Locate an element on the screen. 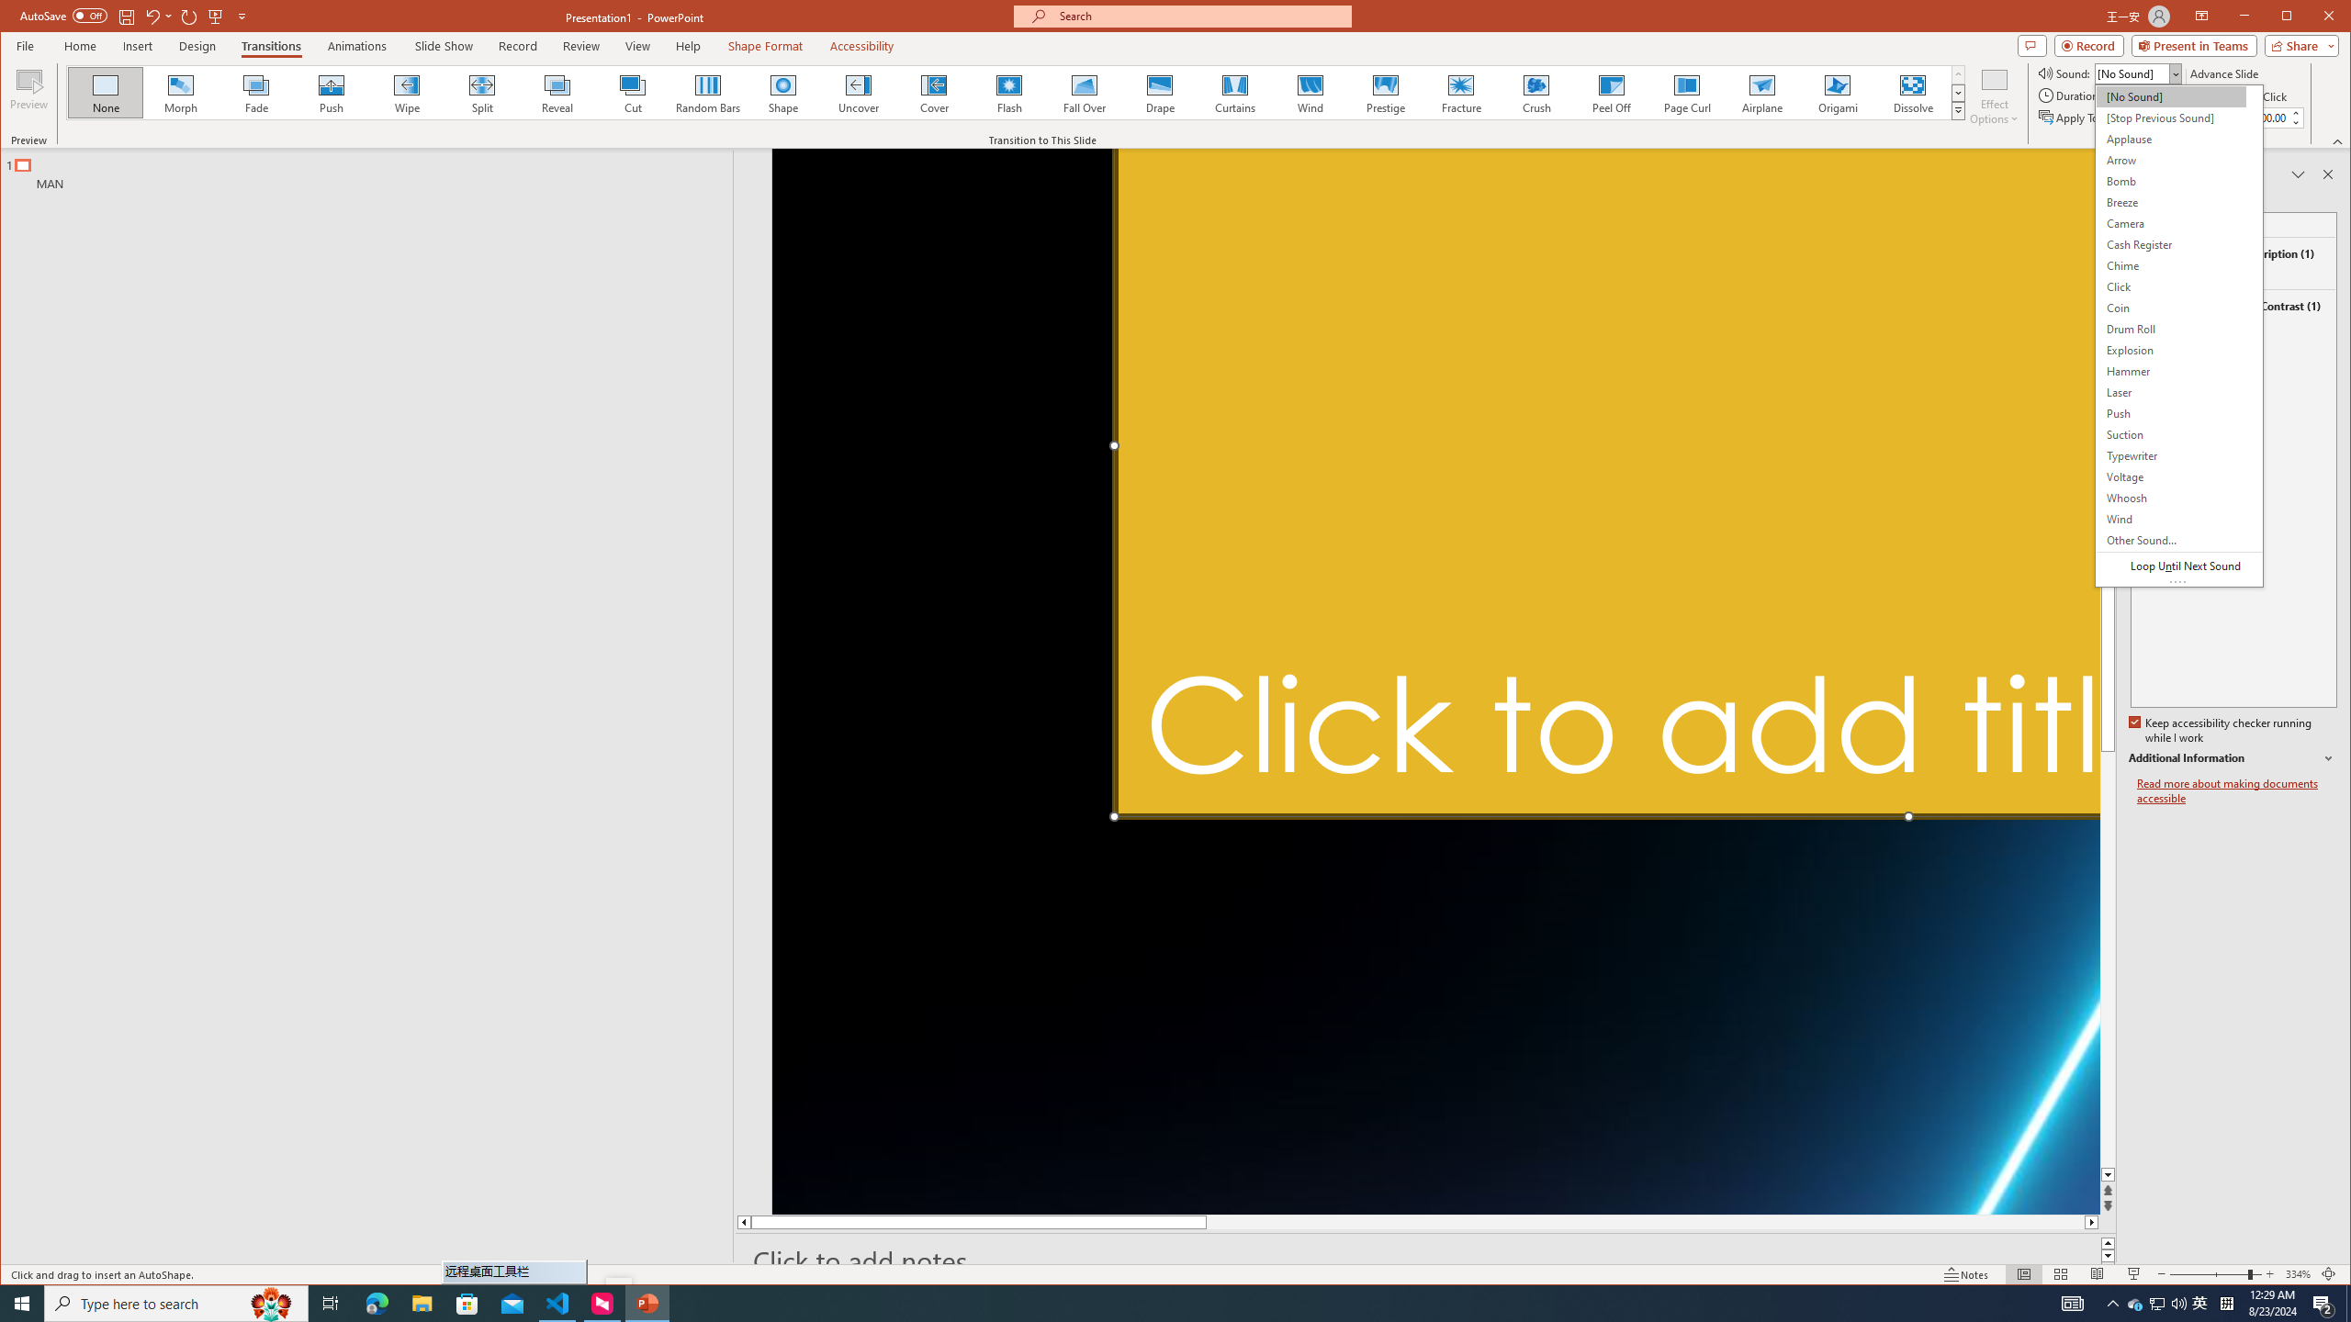 This screenshot has height=1322, width=2351. Reading View is located at coordinates (256, 93).